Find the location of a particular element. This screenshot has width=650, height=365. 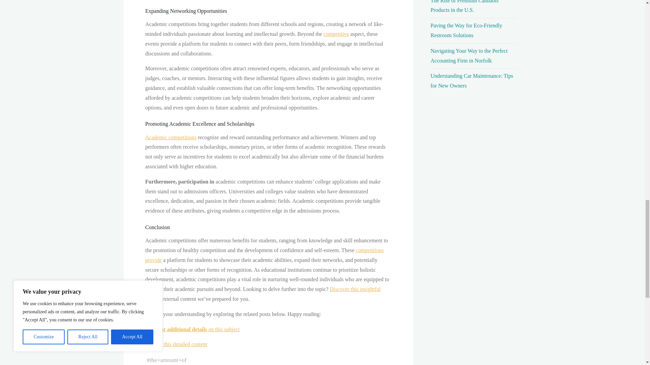

Discover this insightful article is located at coordinates (263, 294).